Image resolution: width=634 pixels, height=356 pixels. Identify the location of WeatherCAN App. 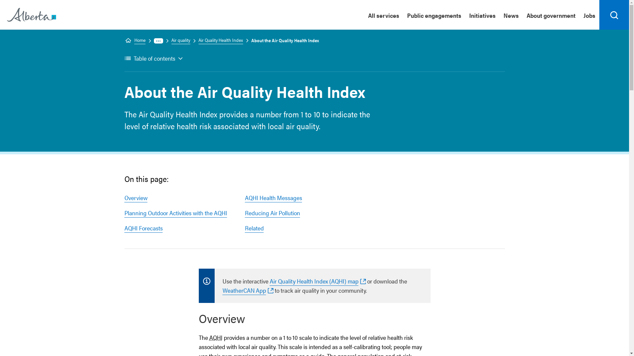
(248, 290).